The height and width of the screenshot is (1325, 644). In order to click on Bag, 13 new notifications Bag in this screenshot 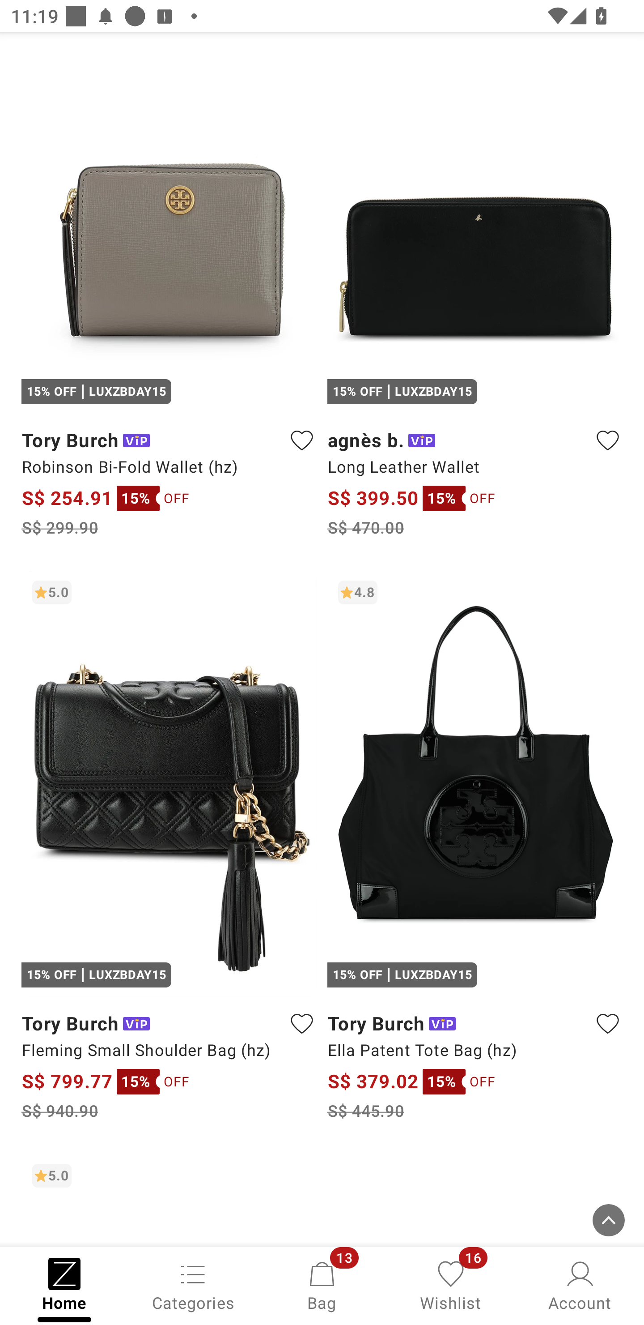, I will do `click(322, 1285)`.